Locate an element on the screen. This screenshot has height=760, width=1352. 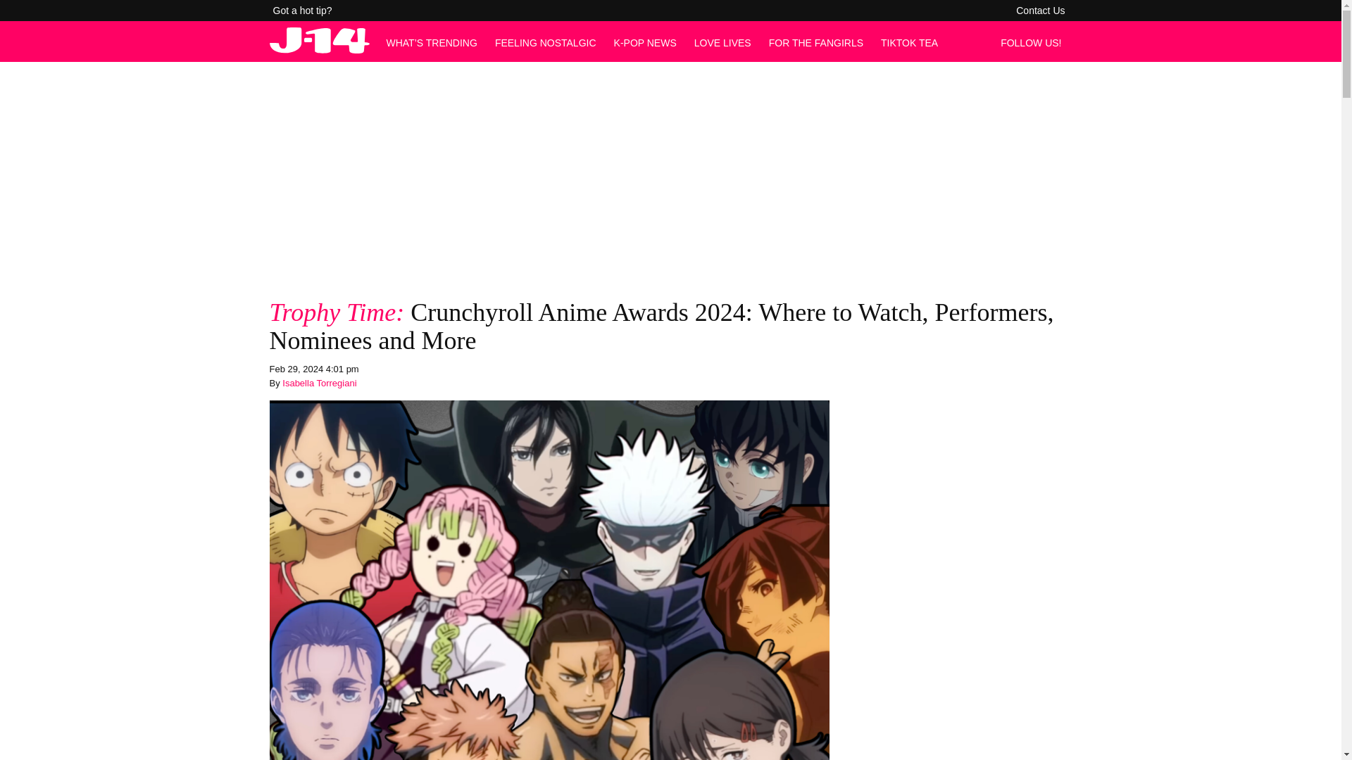
LOVE LIVES is located at coordinates (722, 42).